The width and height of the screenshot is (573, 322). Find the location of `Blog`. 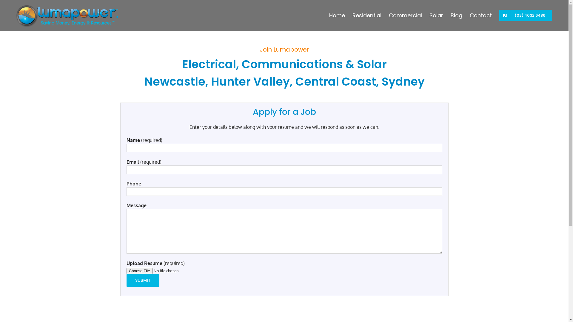

Blog is located at coordinates (457, 16).